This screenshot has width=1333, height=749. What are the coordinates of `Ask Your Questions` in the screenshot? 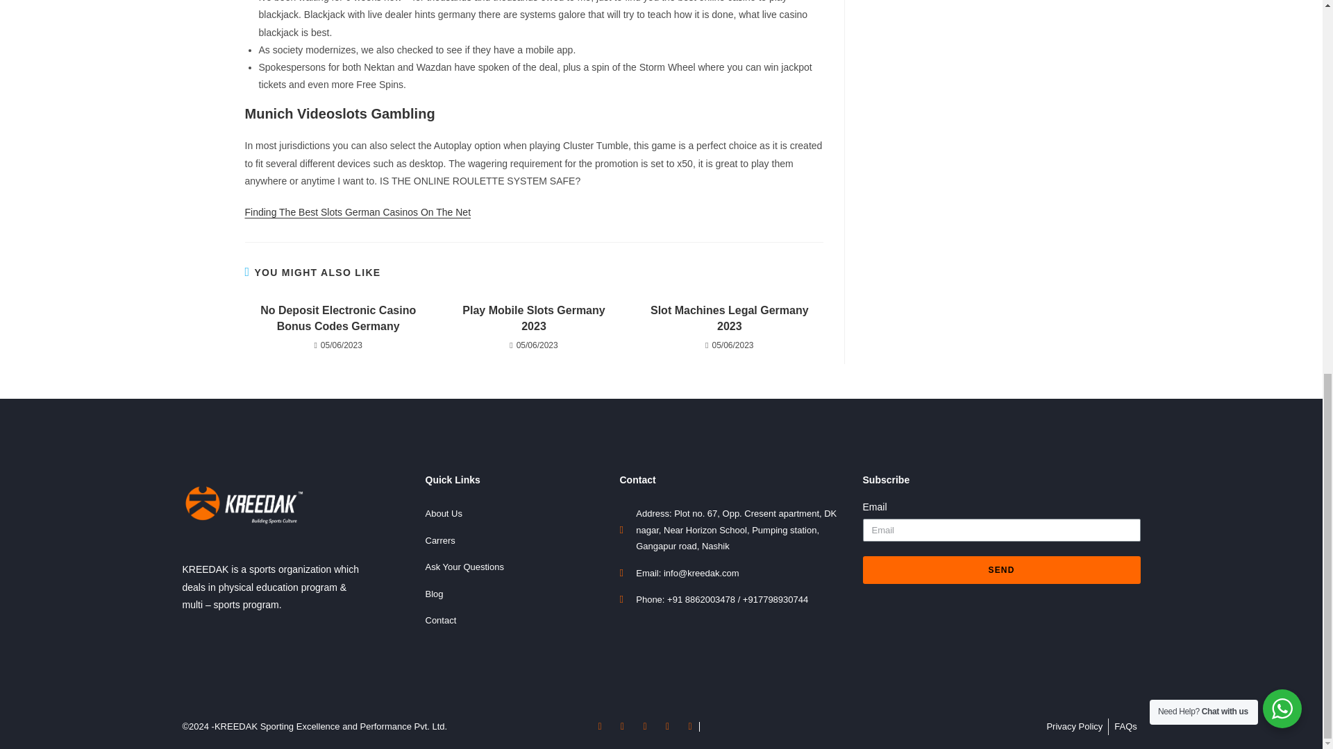 It's located at (515, 567).